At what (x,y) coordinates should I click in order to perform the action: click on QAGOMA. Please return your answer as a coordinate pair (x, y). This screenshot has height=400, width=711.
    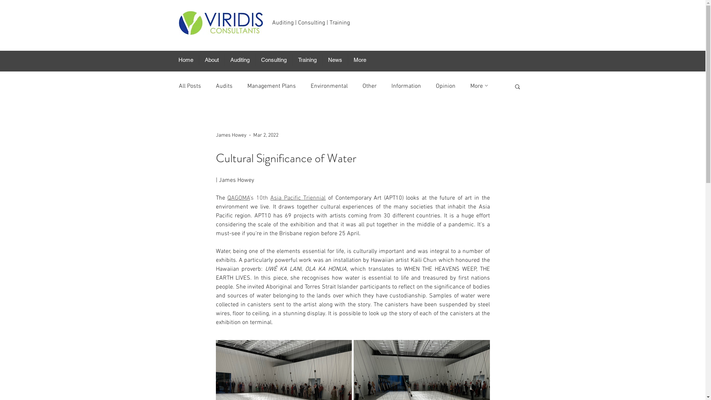
    Looking at the image, I should click on (238, 198).